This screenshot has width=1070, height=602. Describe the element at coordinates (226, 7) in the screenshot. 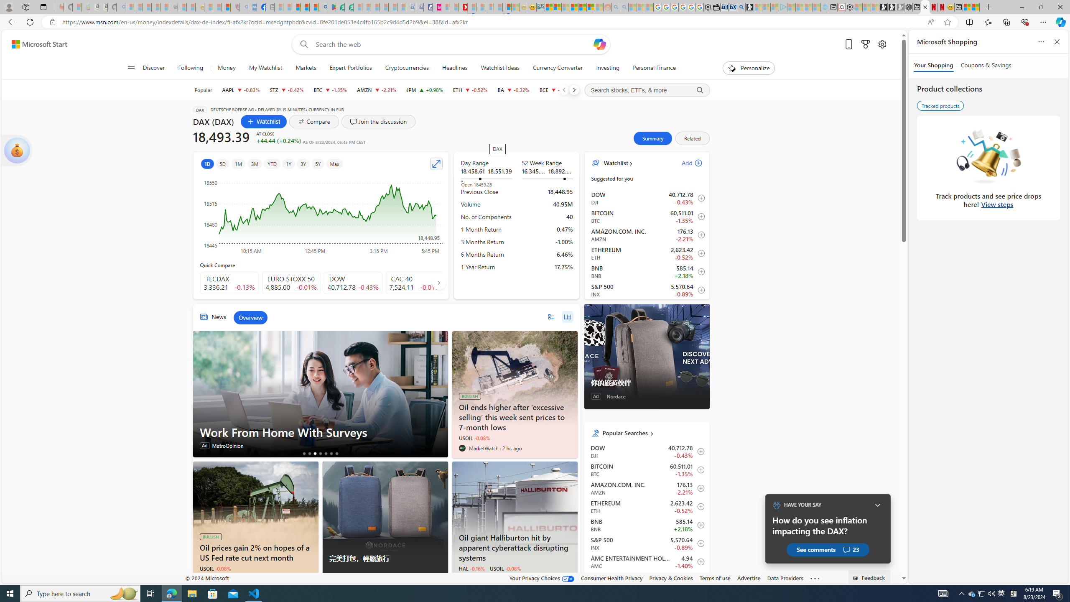

I see `Local - MSN` at that location.